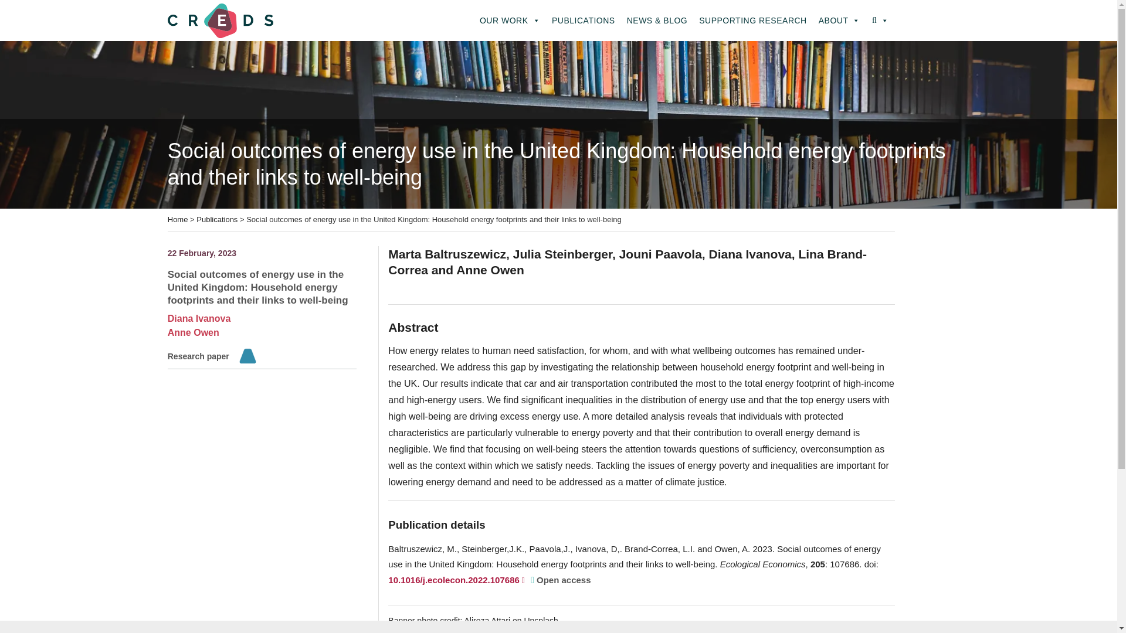  I want to click on OUR WORK, so click(510, 21).